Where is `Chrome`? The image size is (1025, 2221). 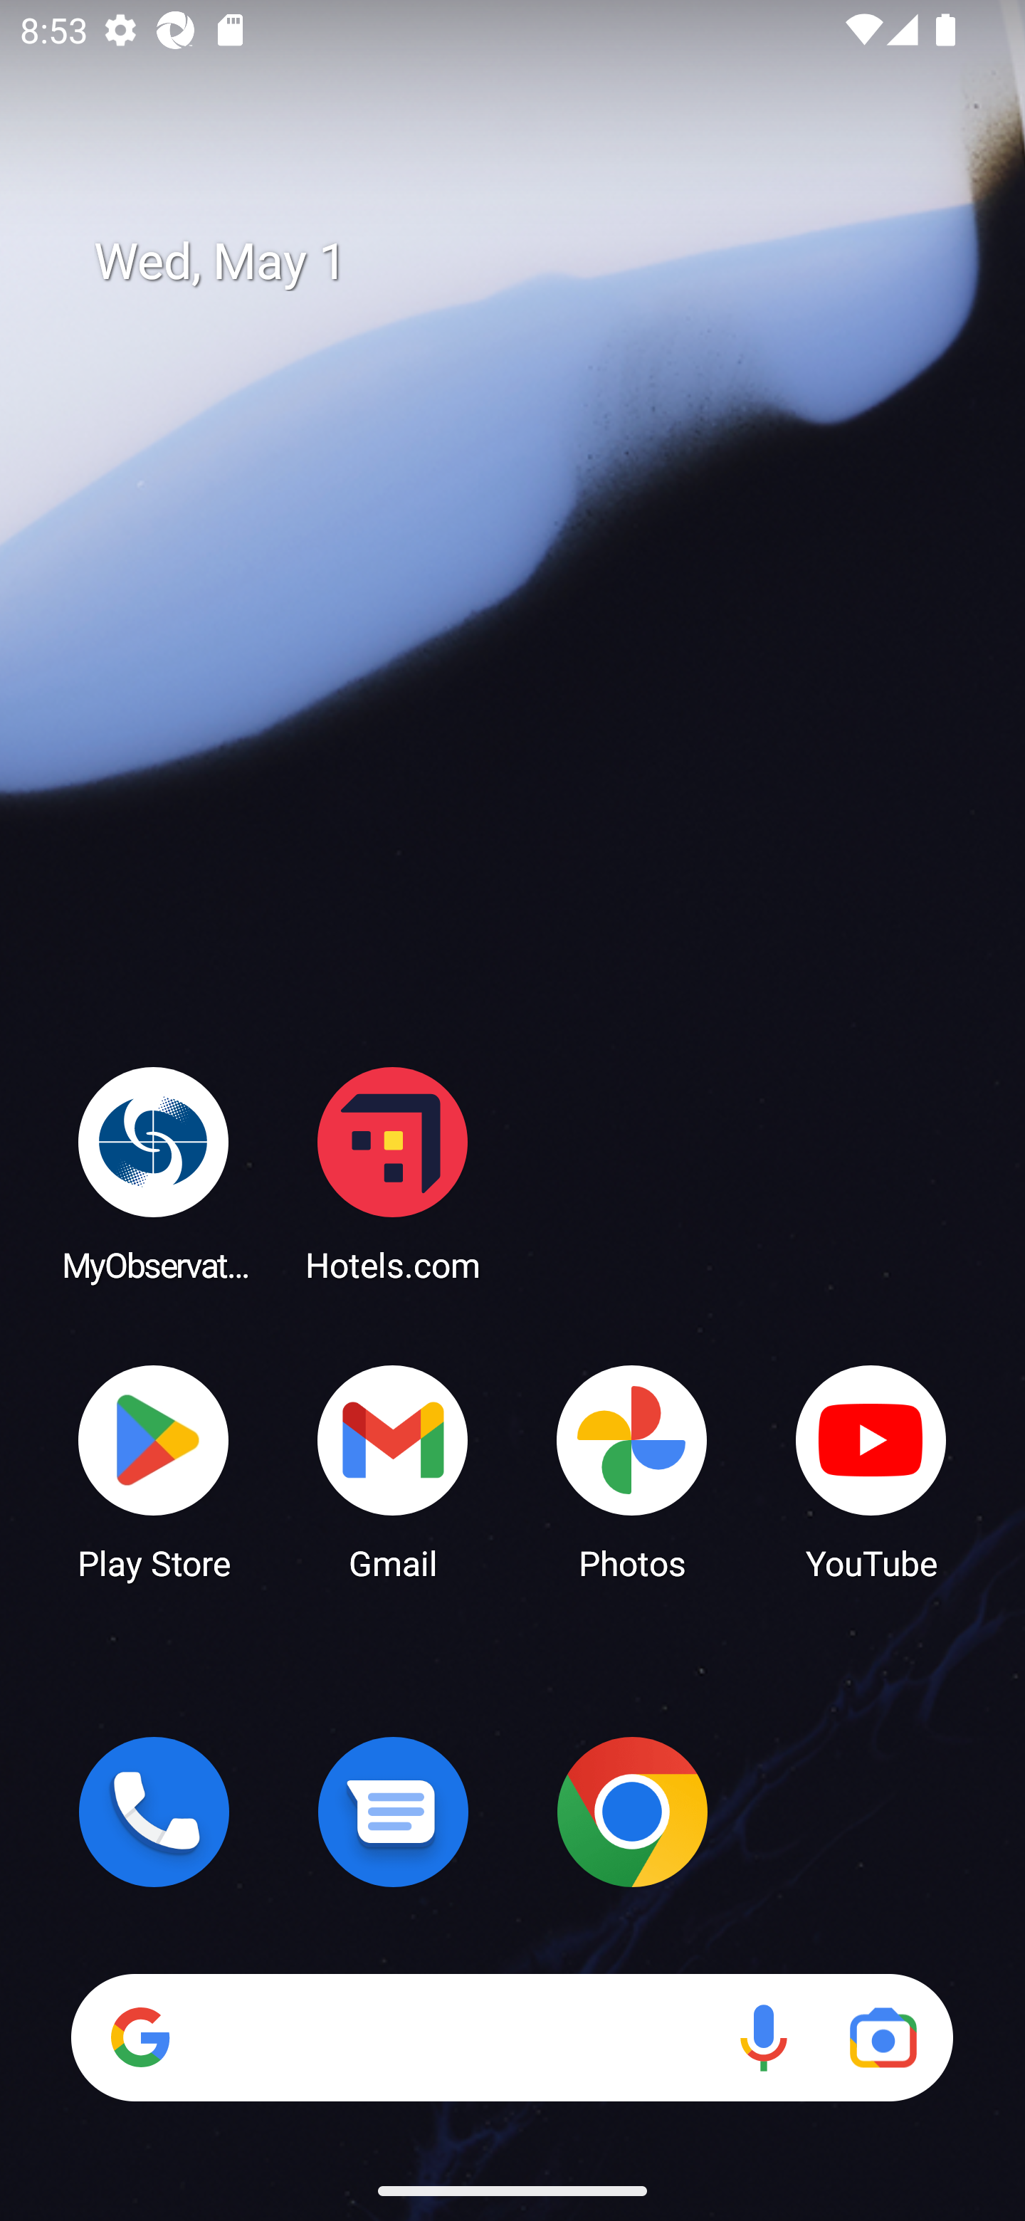 Chrome is located at coordinates (632, 1812).